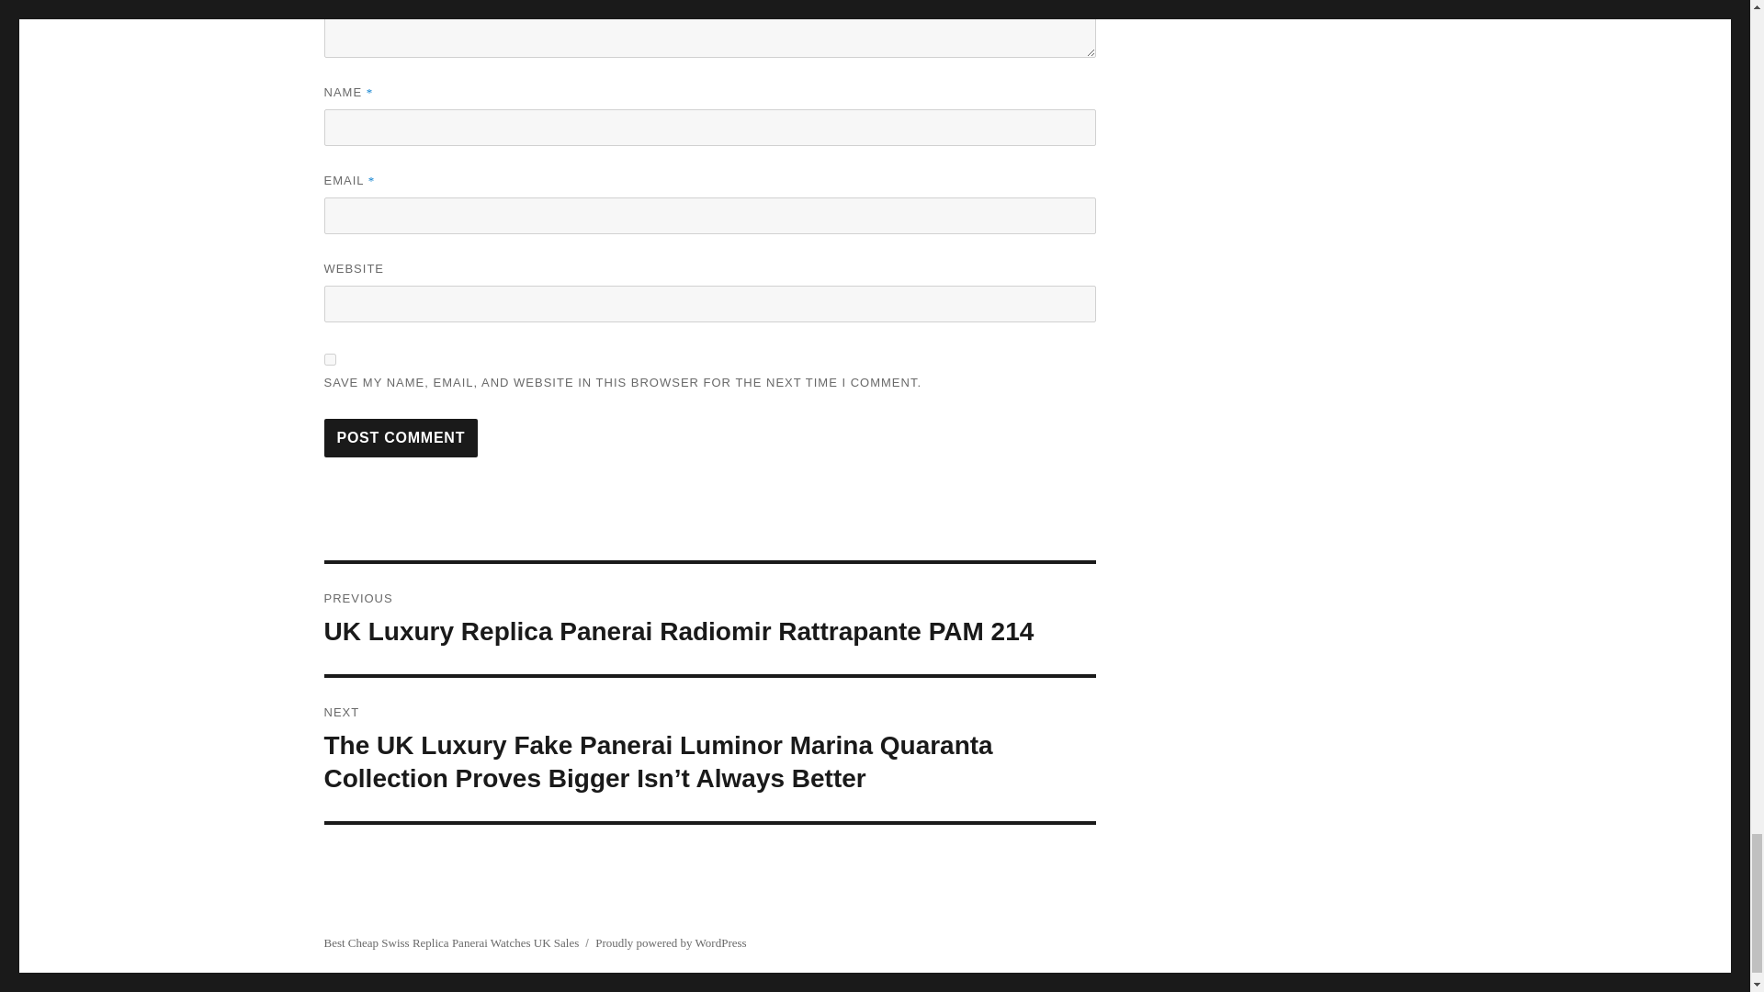 Image resolution: width=1764 pixels, height=992 pixels. Describe the element at coordinates (401, 437) in the screenshot. I see `Post Comment` at that location.